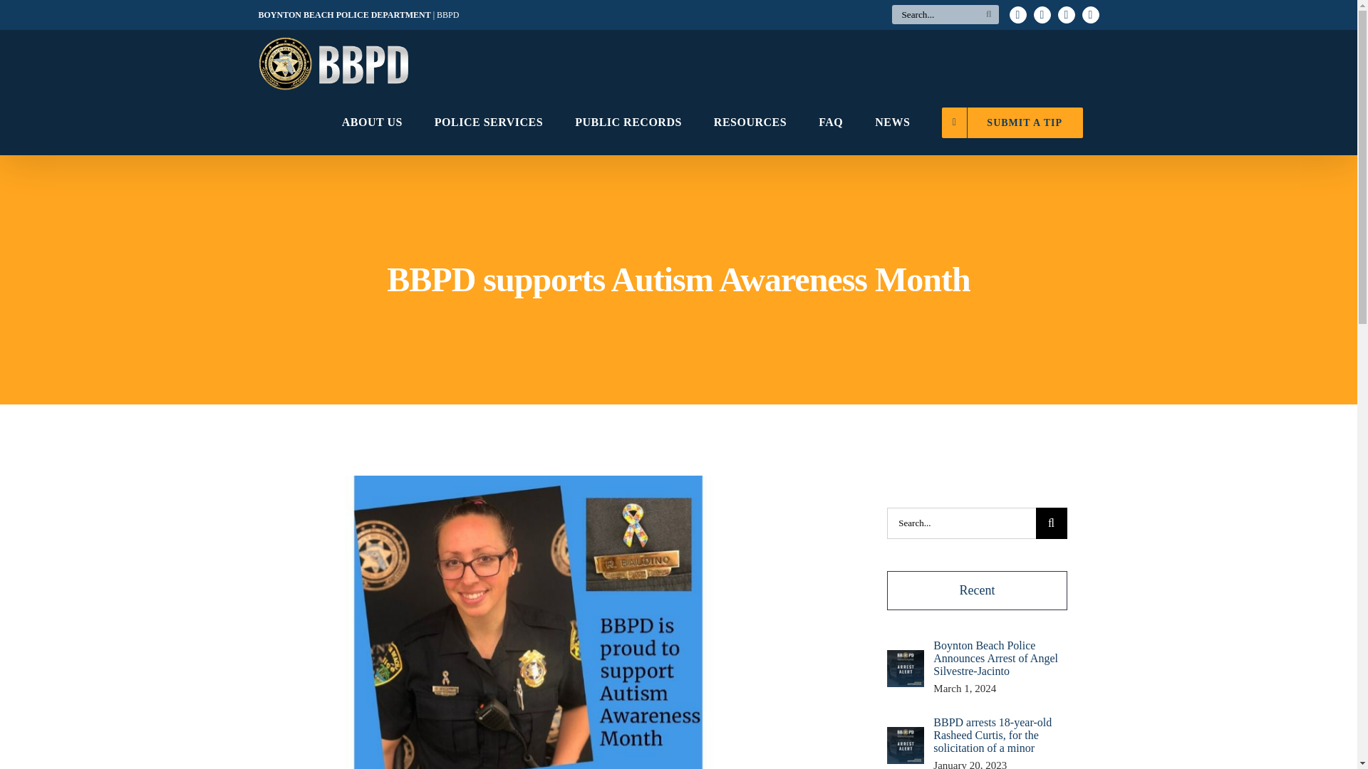 The image size is (1368, 769). Describe the element at coordinates (1012, 122) in the screenshot. I see `SUBMIT A TIP` at that location.